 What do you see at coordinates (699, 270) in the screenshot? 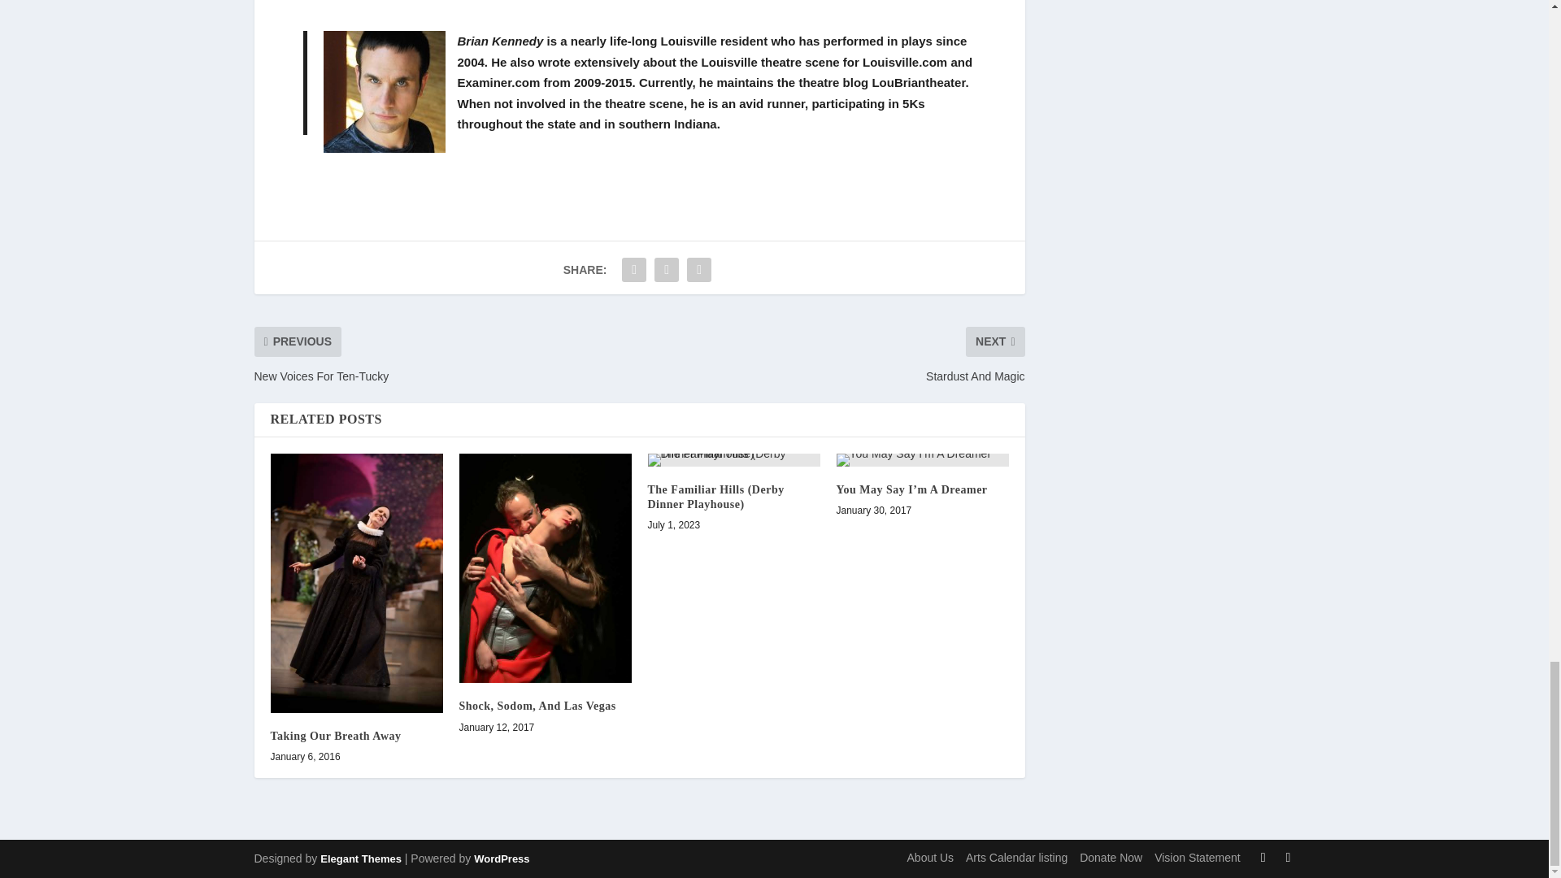
I see `Share "Maggie The Cat" via Email` at bounding box center [699, 270].